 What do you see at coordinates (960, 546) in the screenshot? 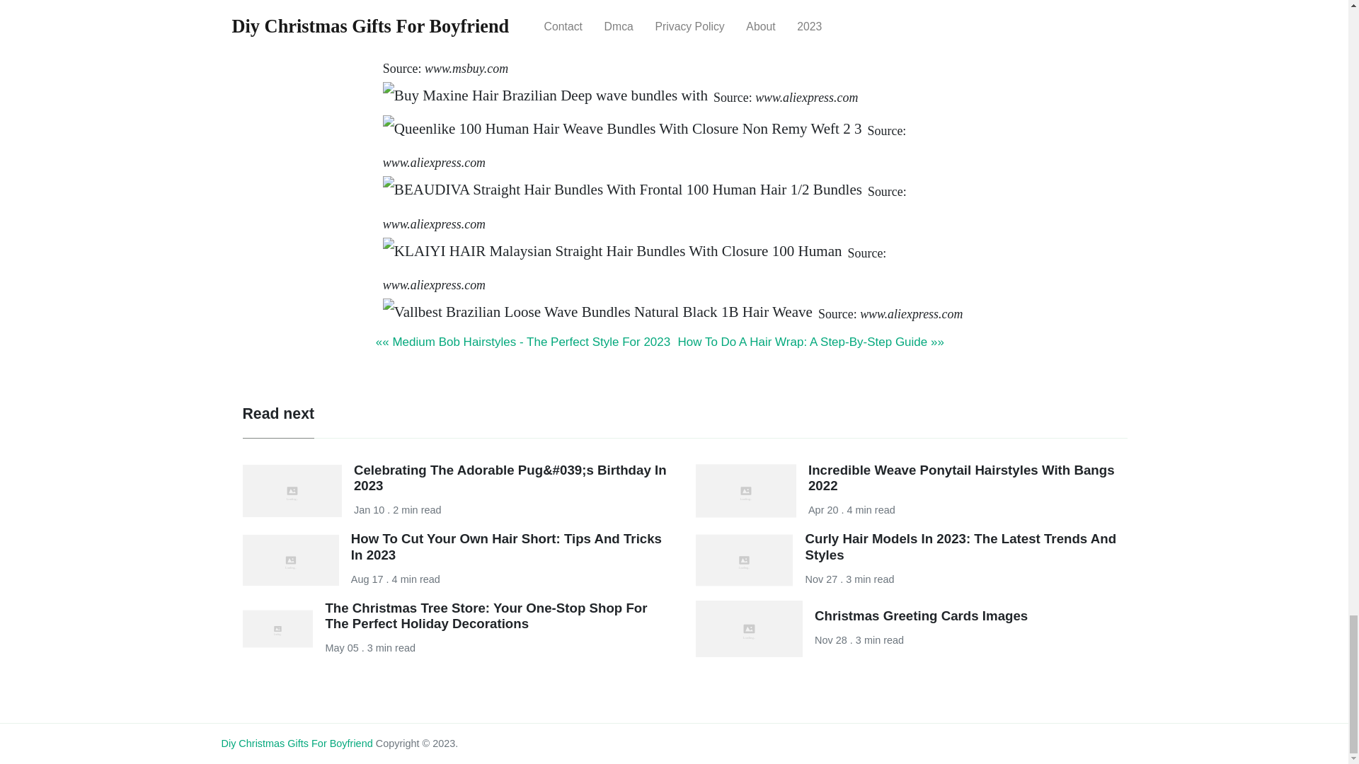
I see `Curly Hair Models In 2023: The Latest Trends And Styles` at bounding box center [960, 546].